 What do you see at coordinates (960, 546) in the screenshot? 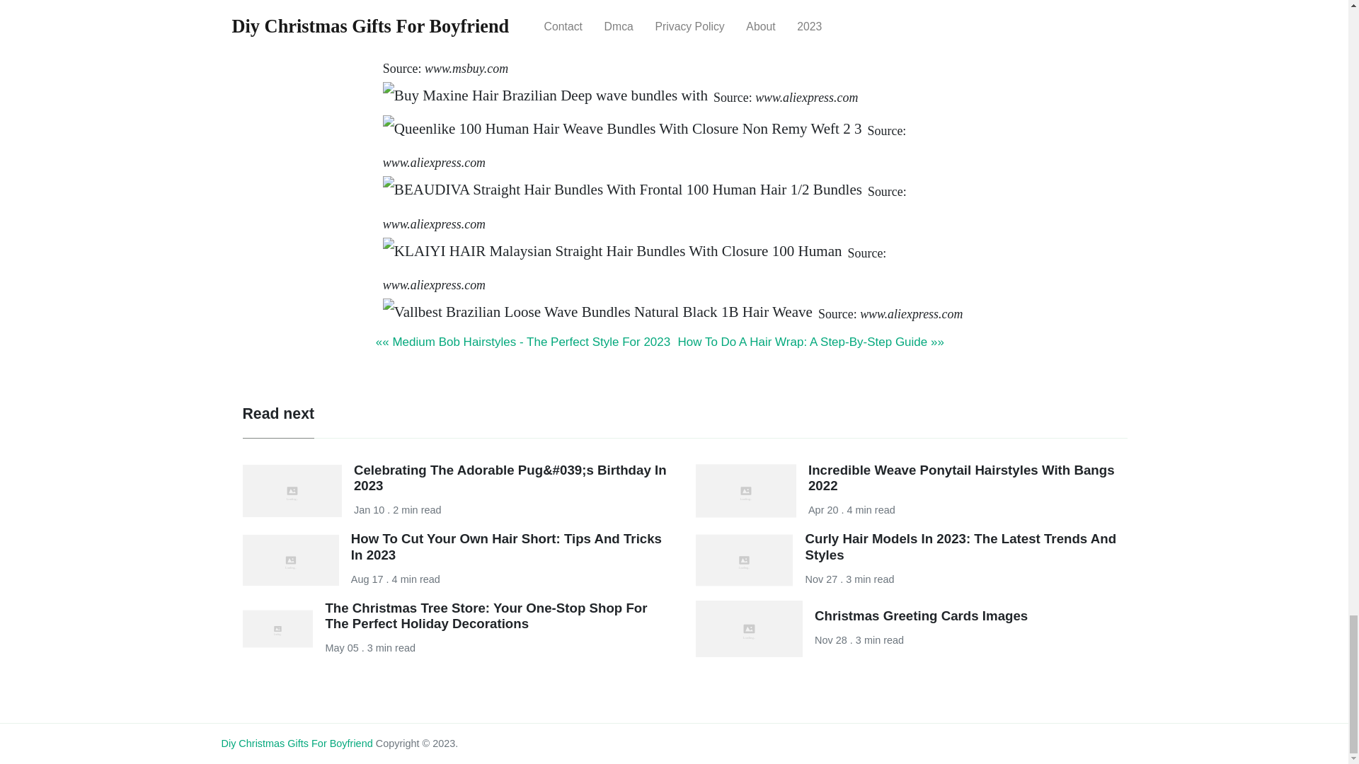
I see `Curly Hair Models In 2023: The Latest Trends And Styles` at bounding box center [960, 546].